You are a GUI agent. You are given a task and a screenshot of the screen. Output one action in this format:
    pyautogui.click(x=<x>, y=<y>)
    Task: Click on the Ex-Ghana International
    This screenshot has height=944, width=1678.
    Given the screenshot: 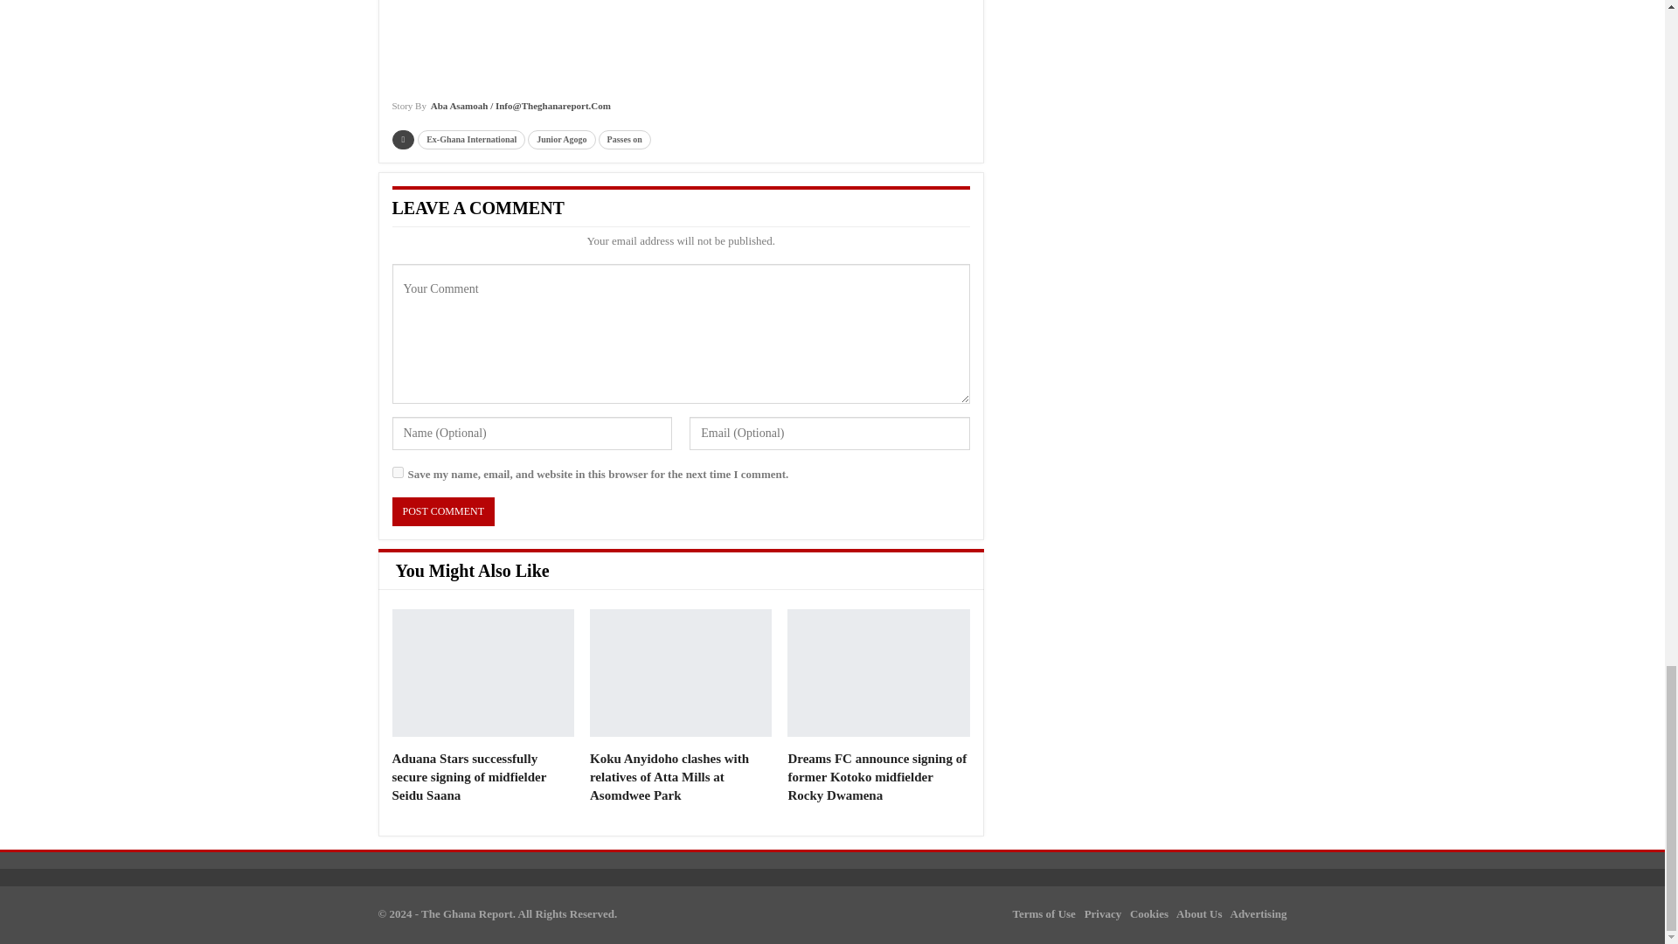 What is the action you would take?
    pyautogui.click(x=471, y=140)
    